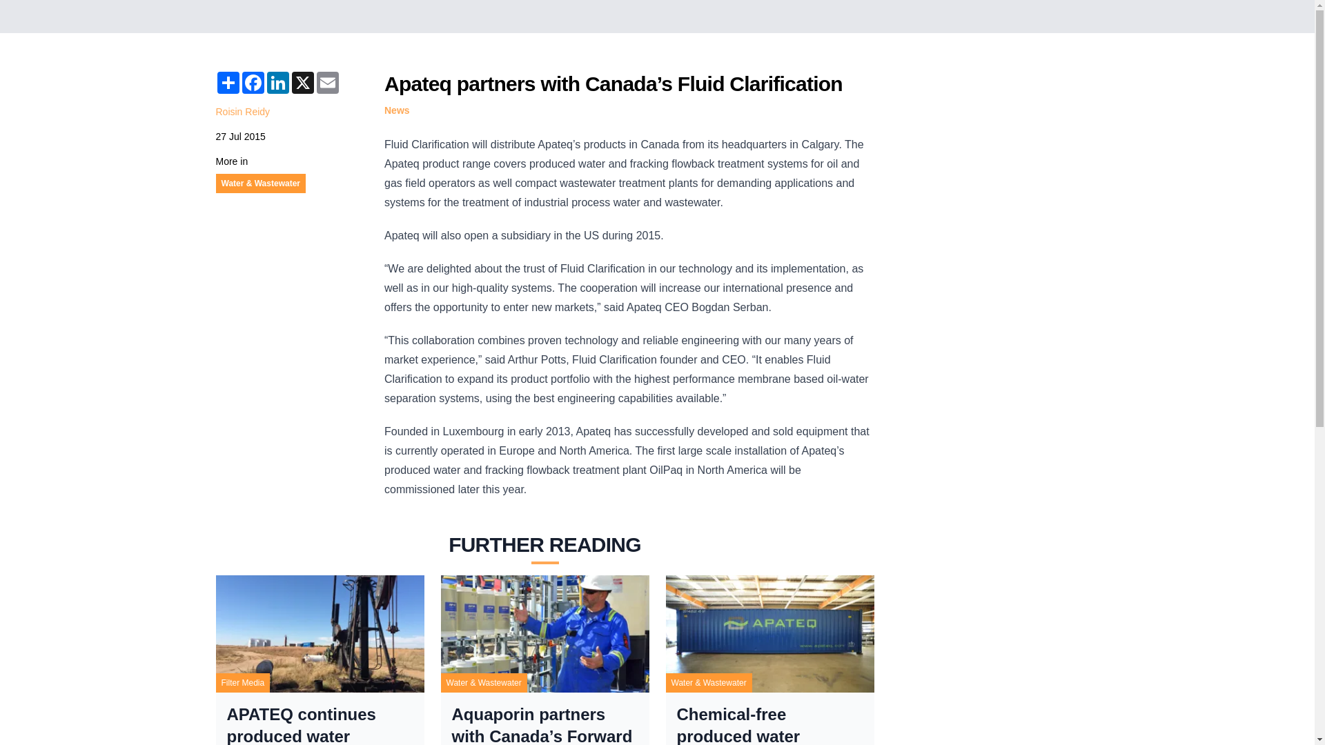 This screenshot has height=745, width=1325. Describe the element at coordinates (302, 83) in the screenshot. I see `X` at that location.